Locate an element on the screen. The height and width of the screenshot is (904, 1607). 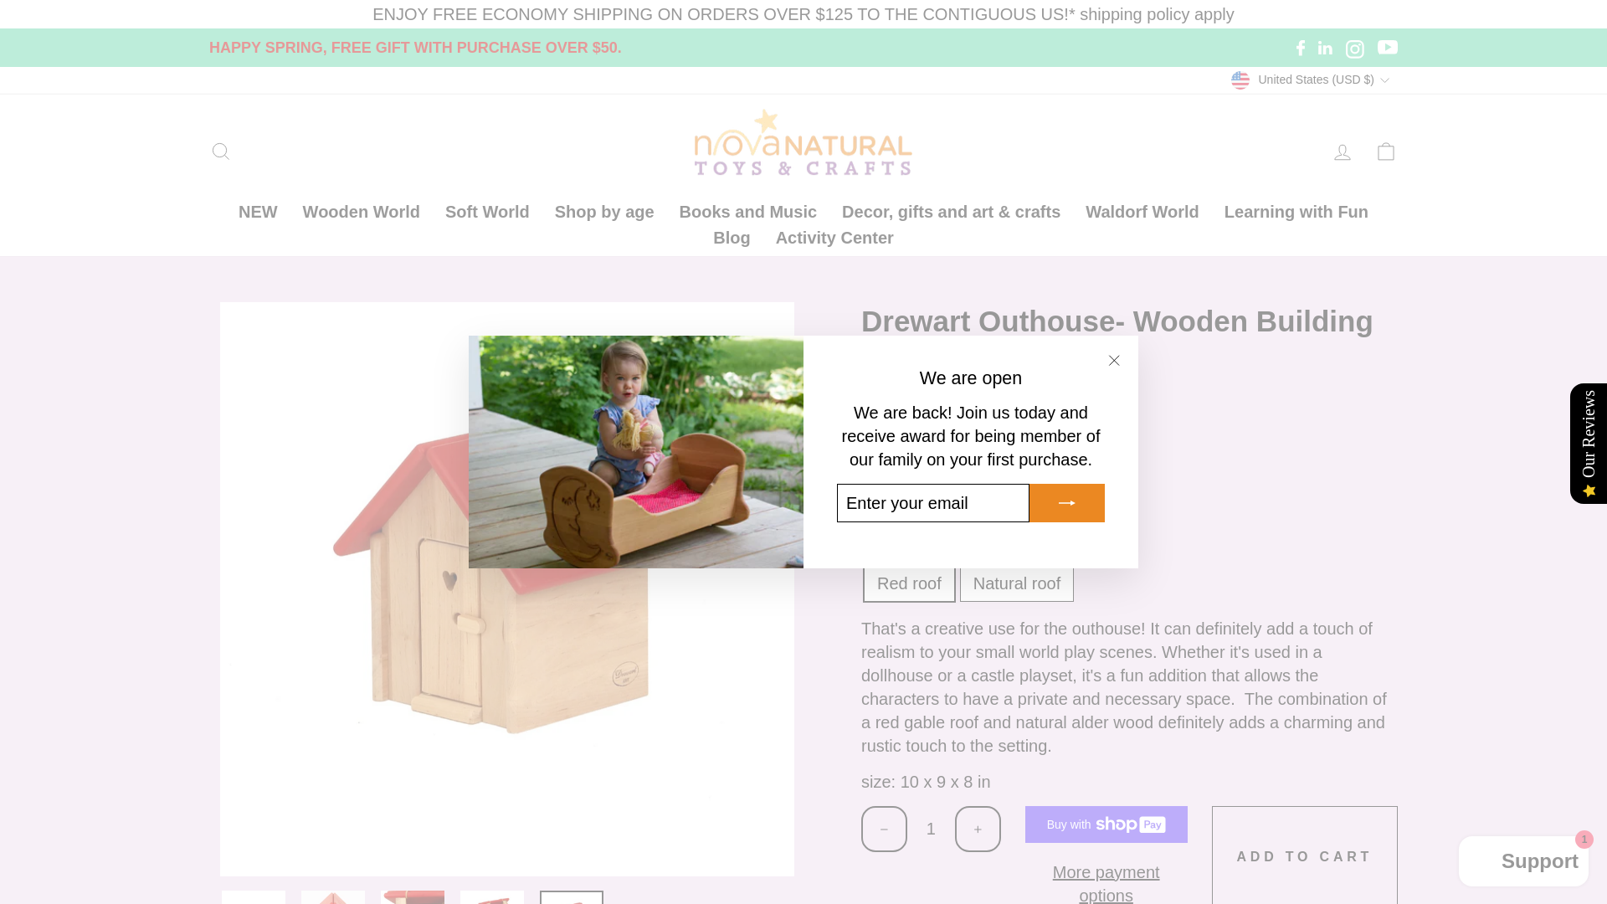
LinkedIn is located at coordinates (1324, 47).